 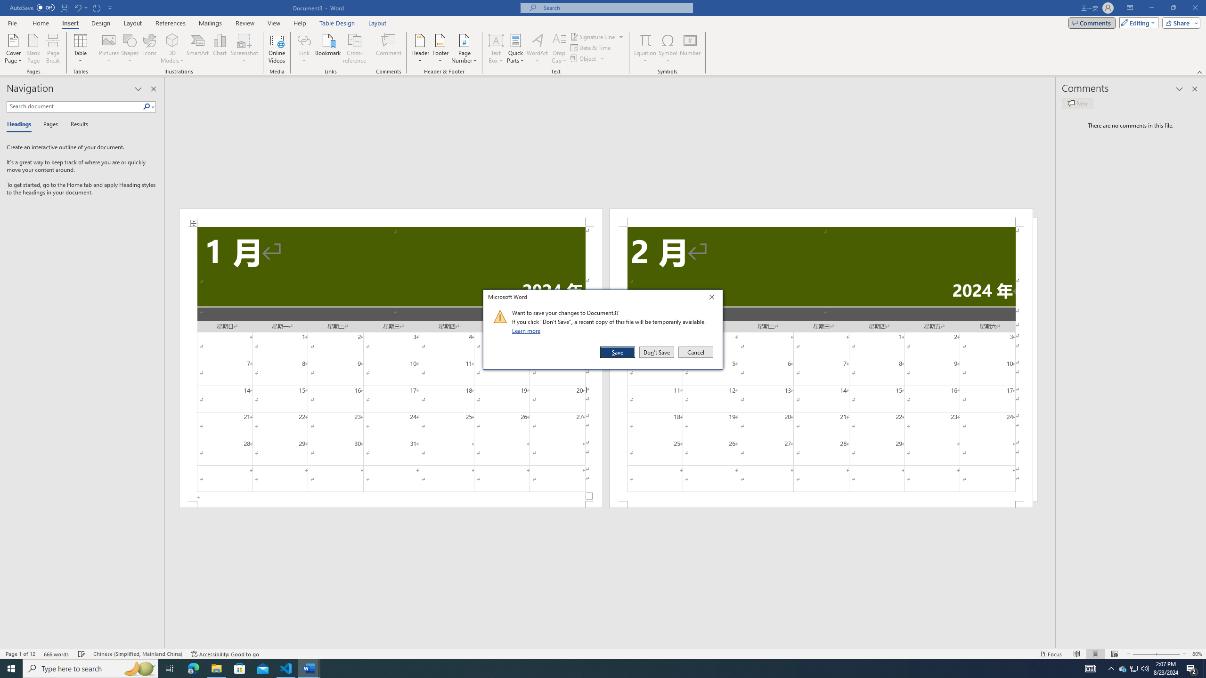 I want to click on 3D Models, so click(x=172, y=48).